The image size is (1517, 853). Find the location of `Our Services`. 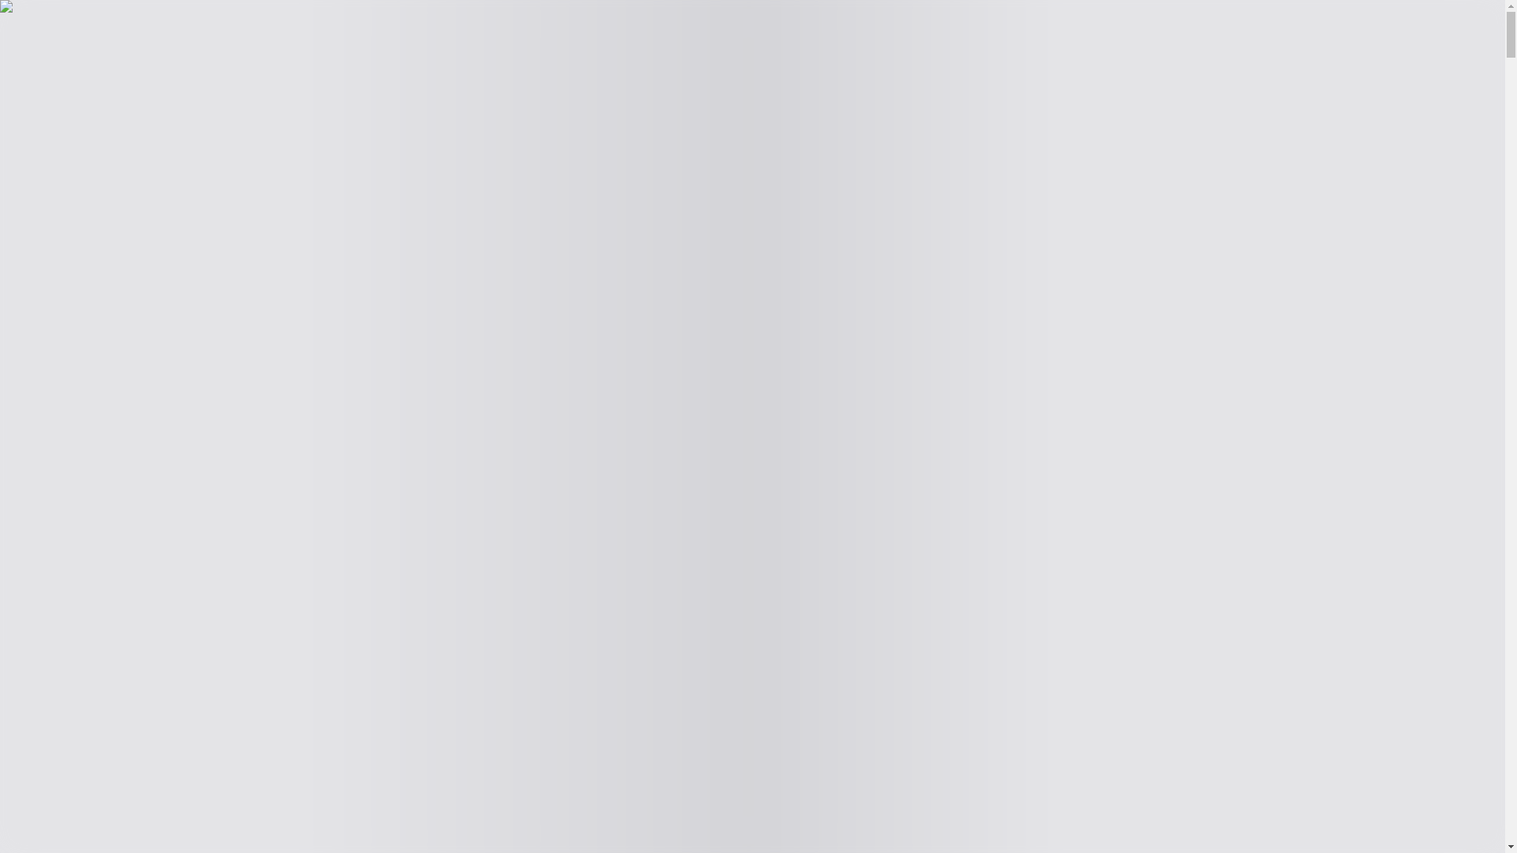

Our Services is located at coordinates (158, 62).